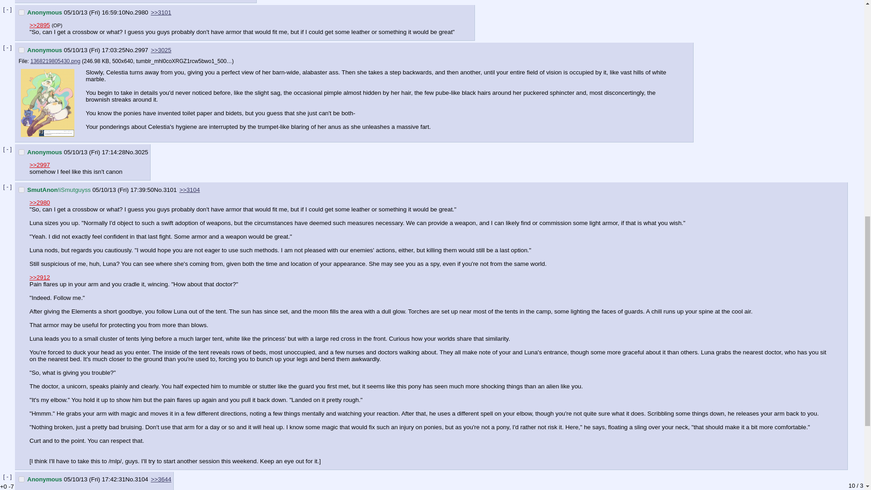  I want to click on on, so click(21, 152).